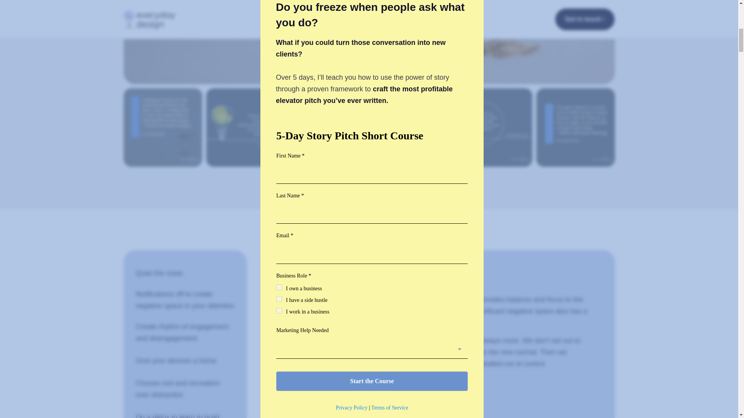 This screenshot has width=744, height=418. Describe the element at coordinates (372, 6) in the screenshot. I see `Story Pitch Short Course Signup` at that location.